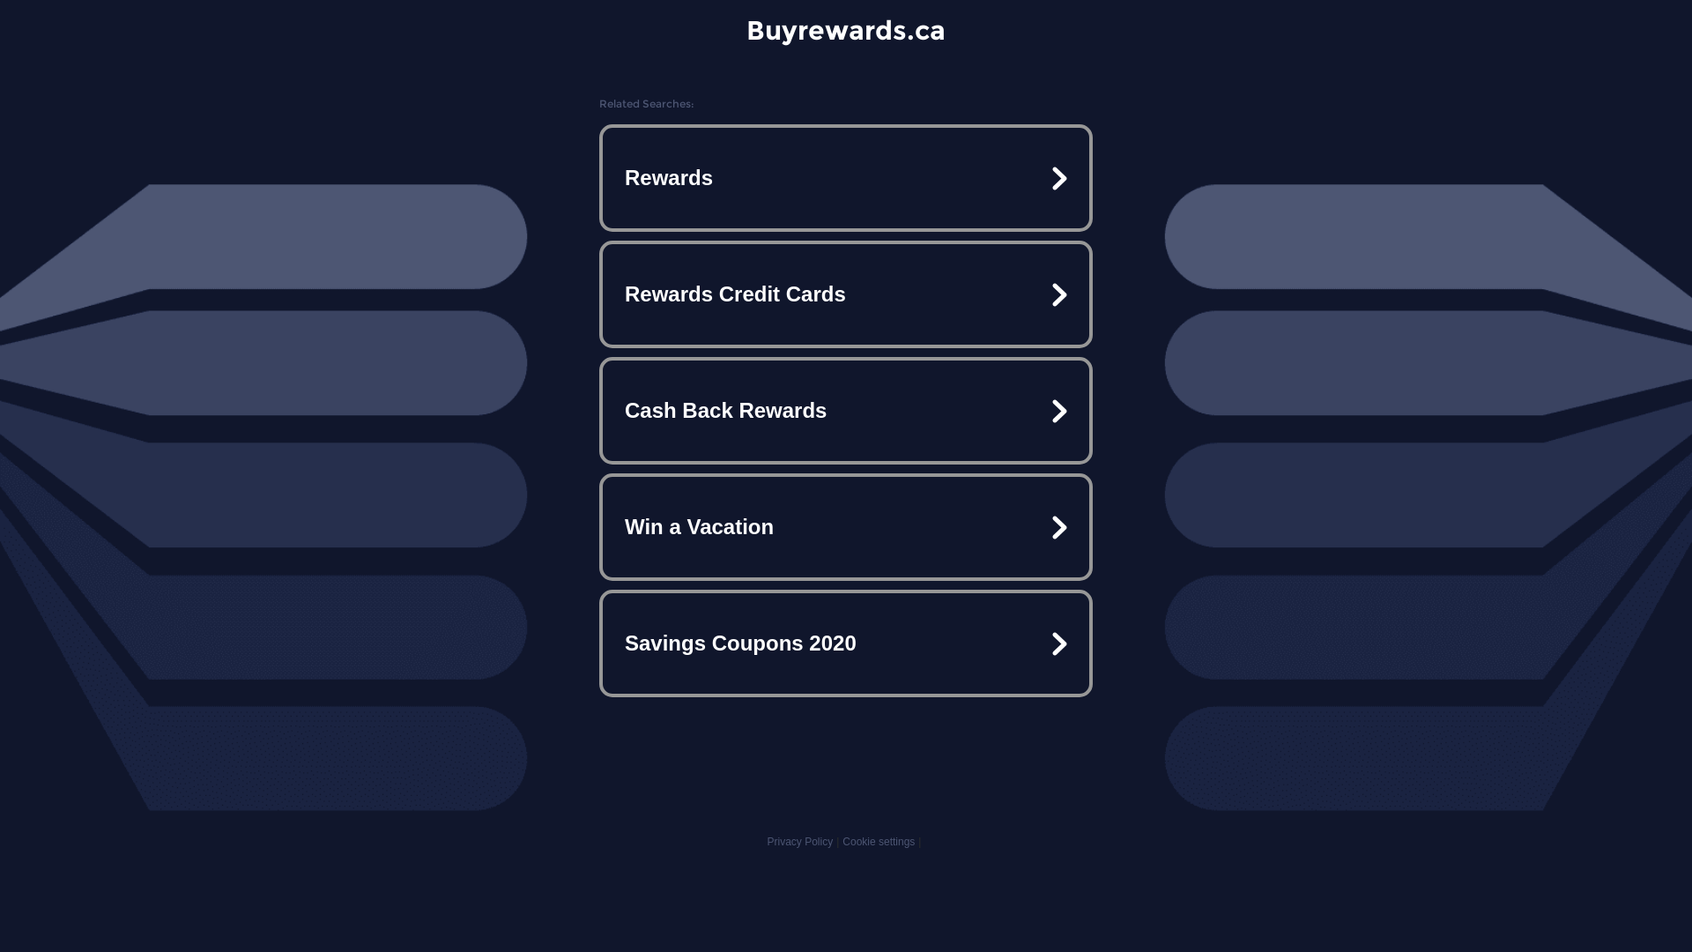 The height and width of the screenshot is (952, 1692). Describe the element at coordinates (800, 842) in the screenshot. I see `Privacy Policy` at that location.